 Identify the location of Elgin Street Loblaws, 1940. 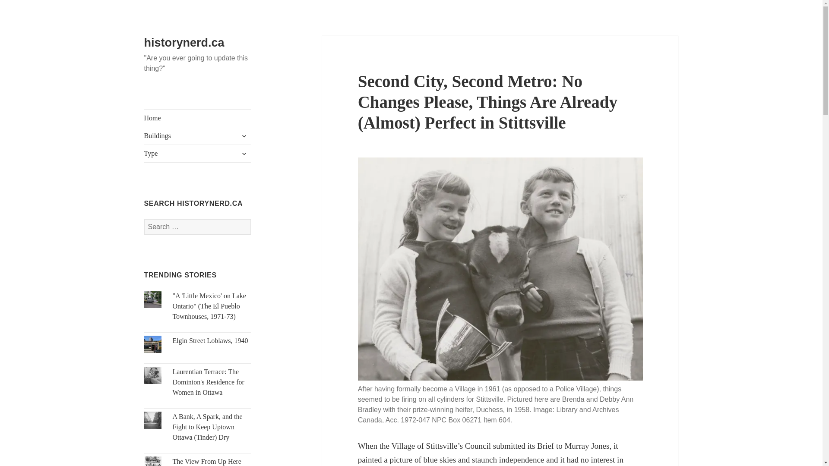
(210, 340).